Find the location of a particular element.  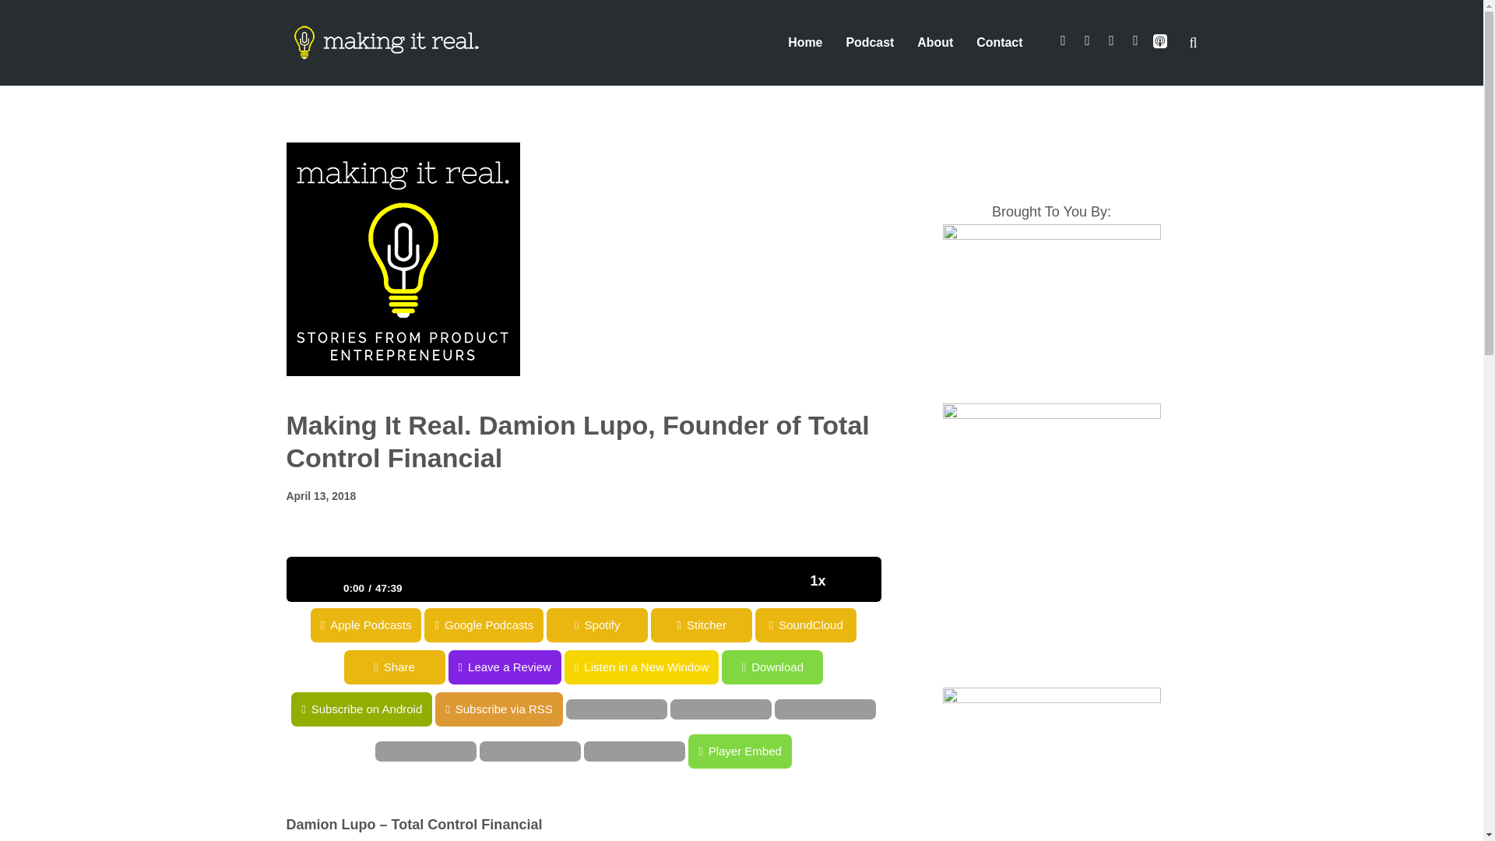

Podcast is located at coordinates (870, 42).